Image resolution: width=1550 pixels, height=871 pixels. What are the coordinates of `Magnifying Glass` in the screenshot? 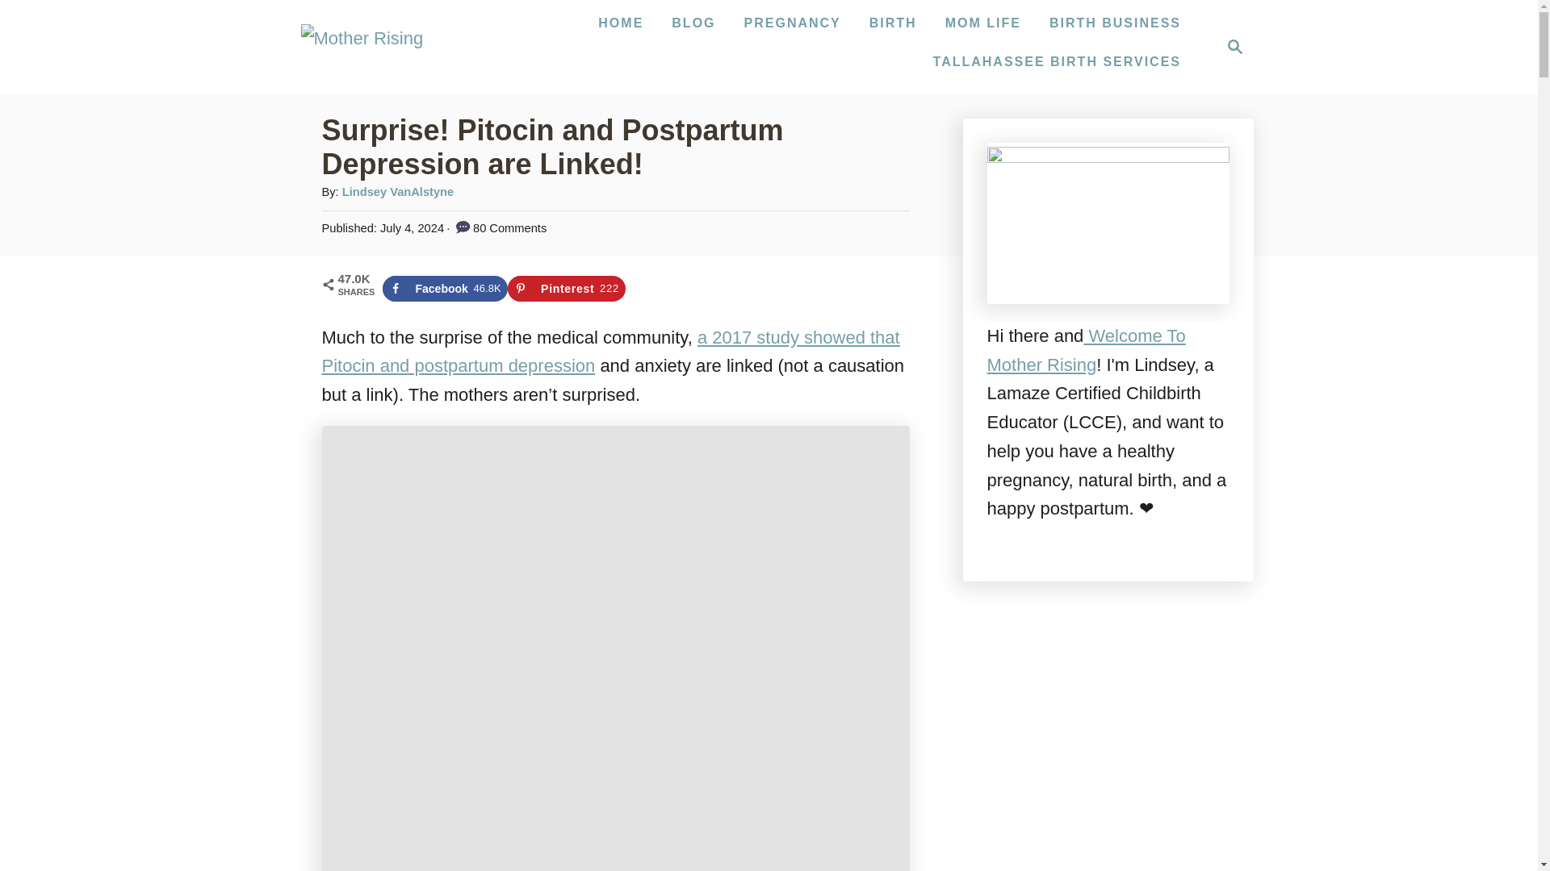 It's located at (693, 23).